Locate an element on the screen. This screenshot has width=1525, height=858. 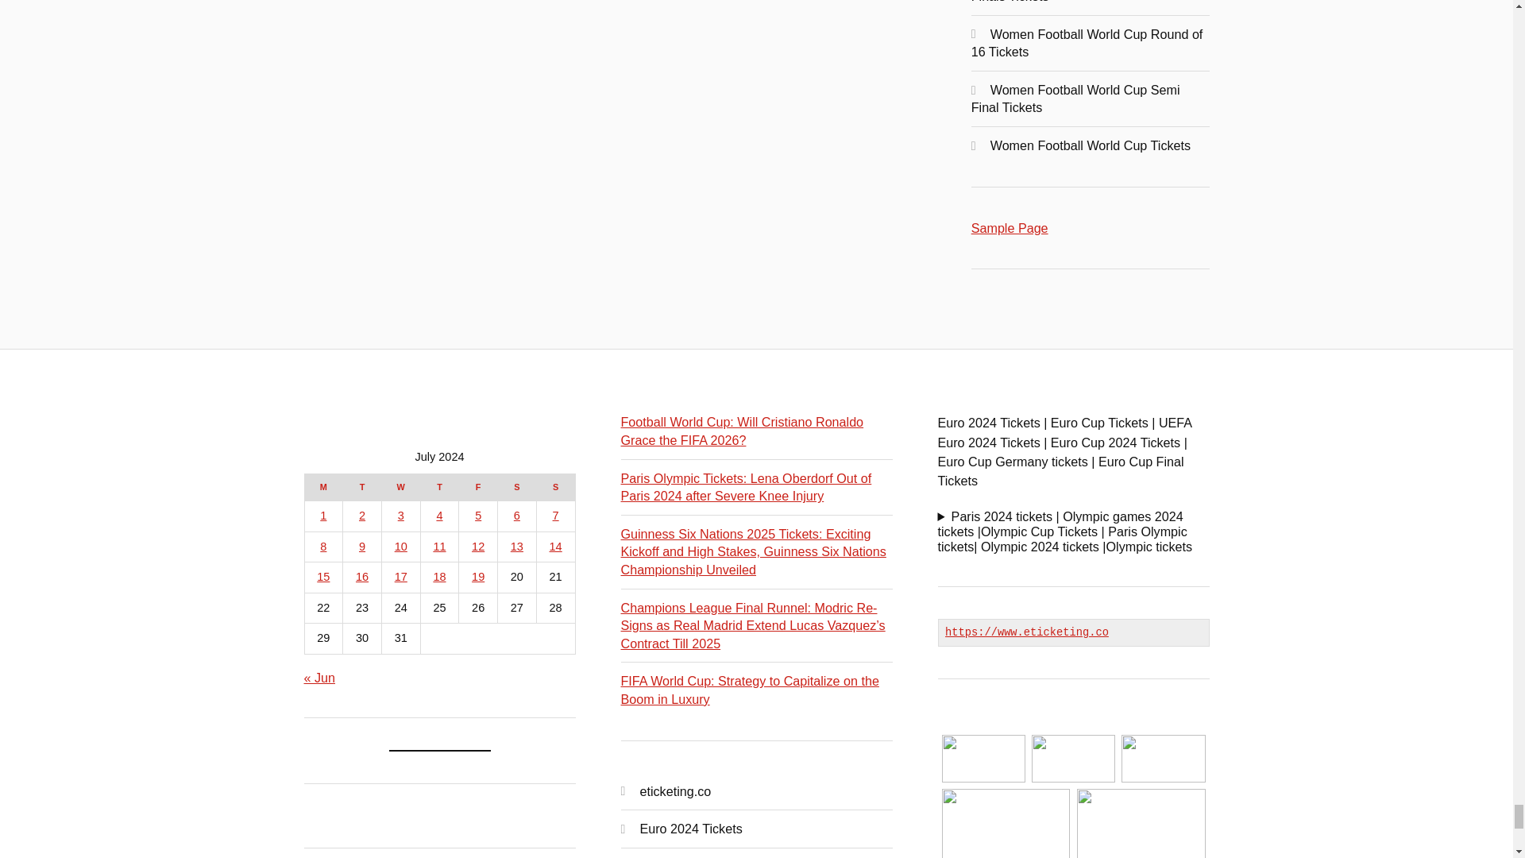
Monday is located at coordinates (323, 488).